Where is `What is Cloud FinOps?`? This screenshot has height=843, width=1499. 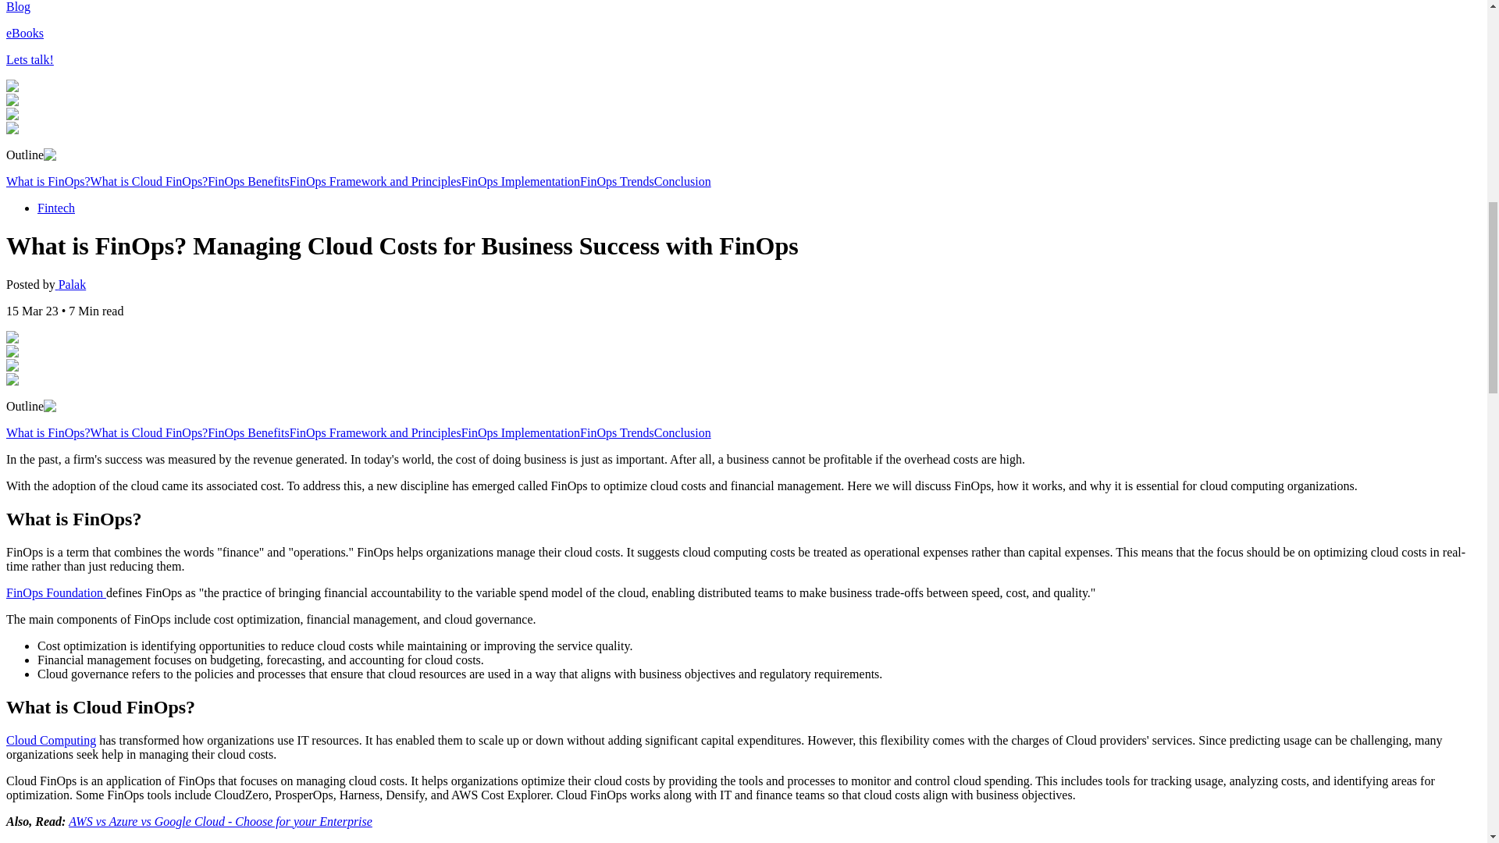
What is Cloud FinOps? is located at coordinates (148, 432).